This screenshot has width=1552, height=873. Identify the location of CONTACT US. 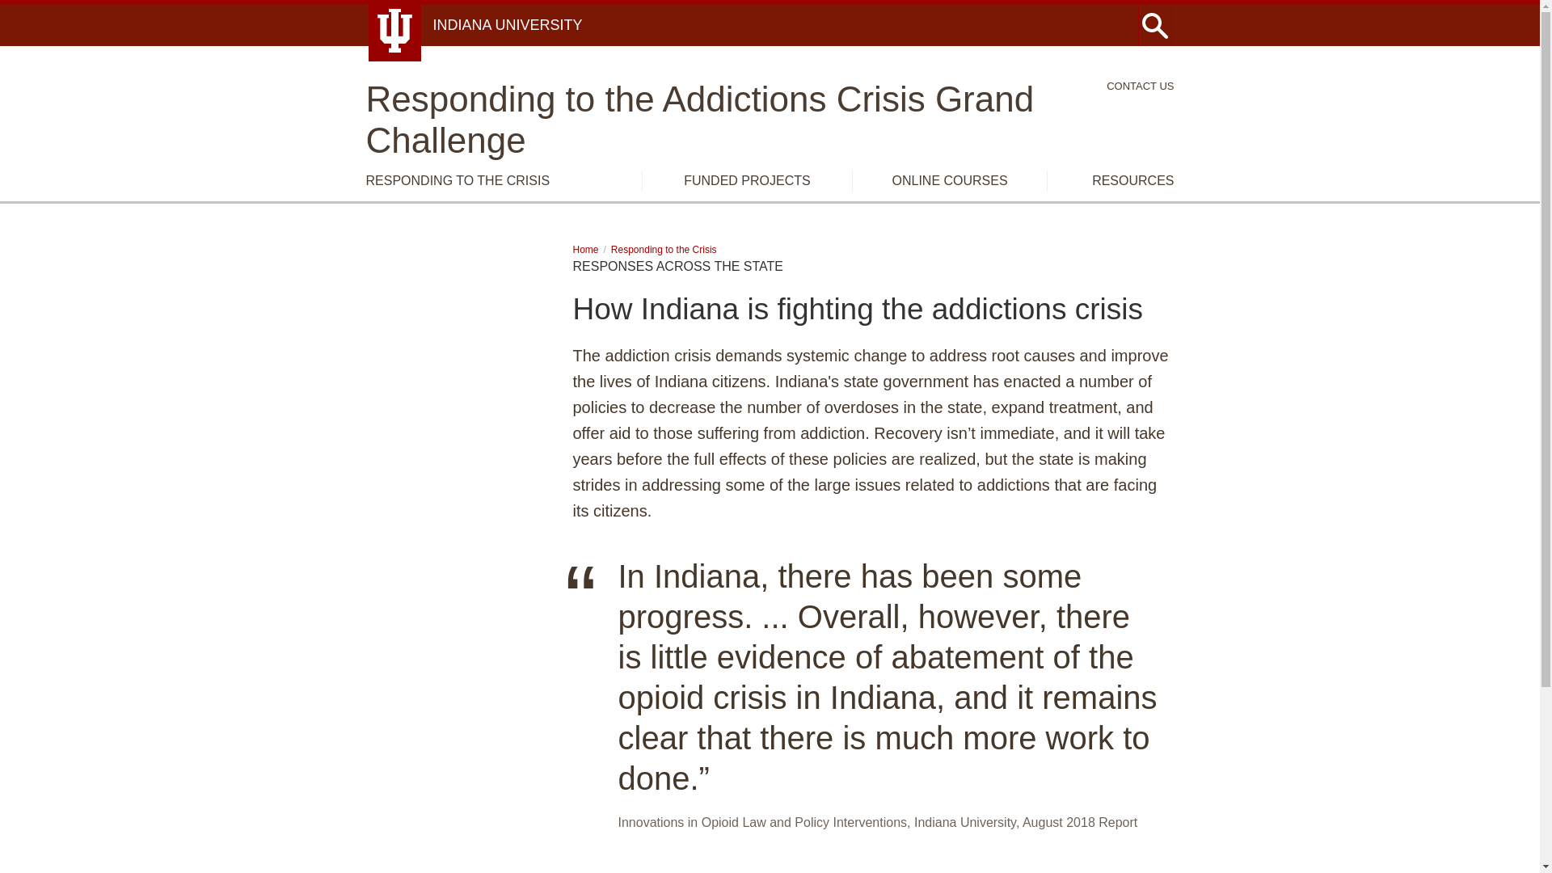
(1140, 86).